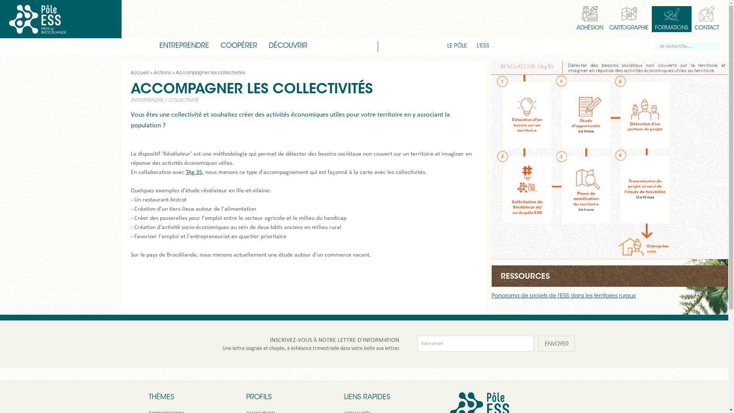  I want to click on ENTREPRENDRE, so click(184, 47).